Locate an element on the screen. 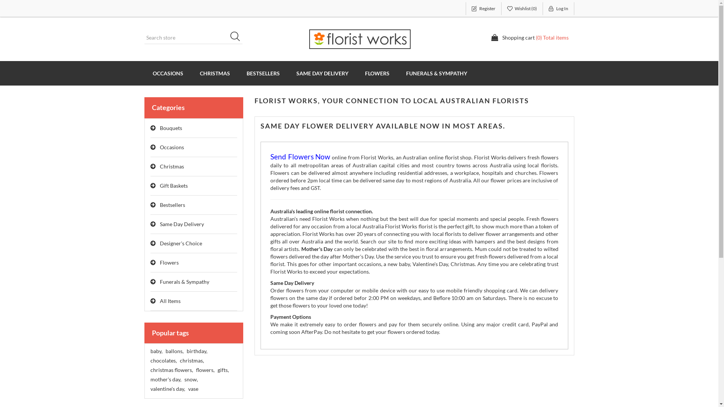 This screenshot has height=407, width=724. valentine's day, is located at coordinates (167, 389).